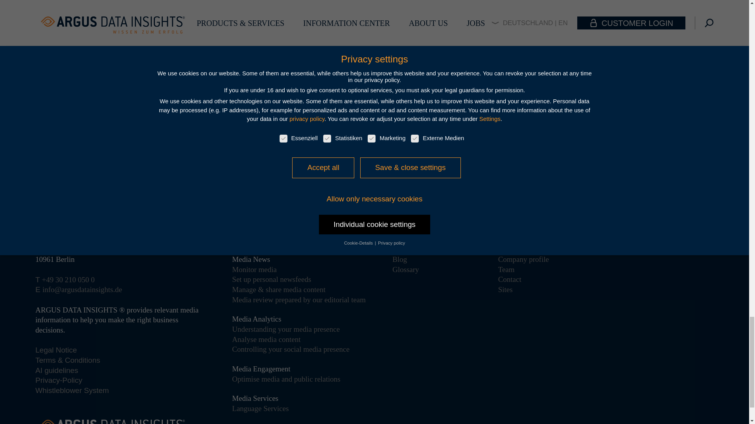 The width and height of the screenshot is (755, 424). I want to click on Privacy-Policy, so click(59, 380).